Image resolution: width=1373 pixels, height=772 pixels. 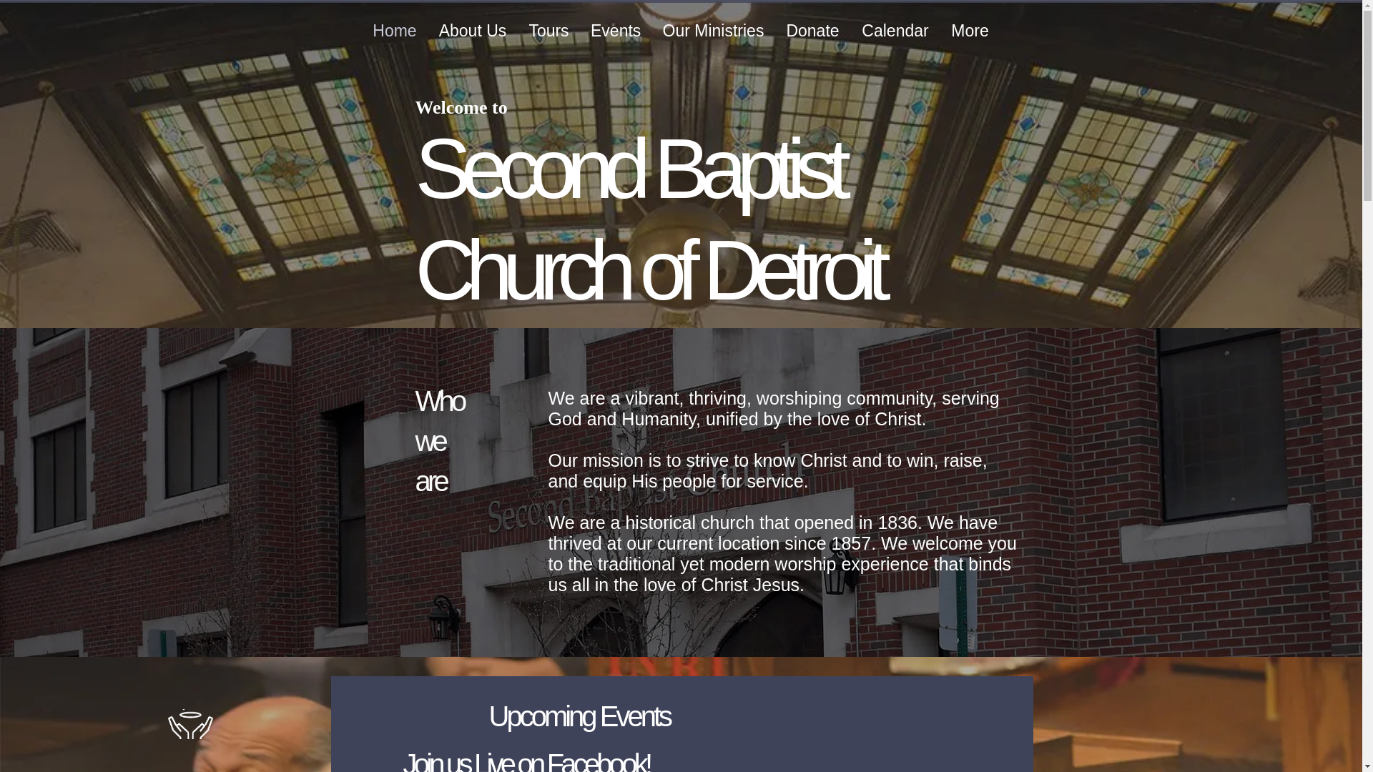 What do you see at coordinates (812, 30) in the screenshot?
I see `Donate` at bounding box center [812, 30].